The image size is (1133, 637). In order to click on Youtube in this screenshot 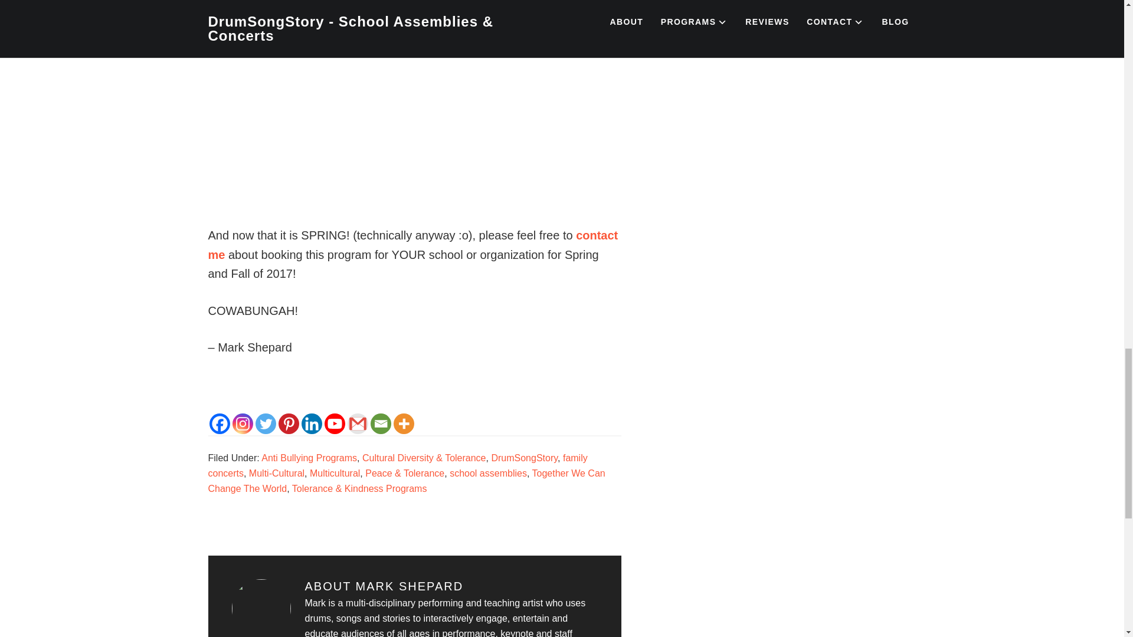, I will do `click(335, 423)`.